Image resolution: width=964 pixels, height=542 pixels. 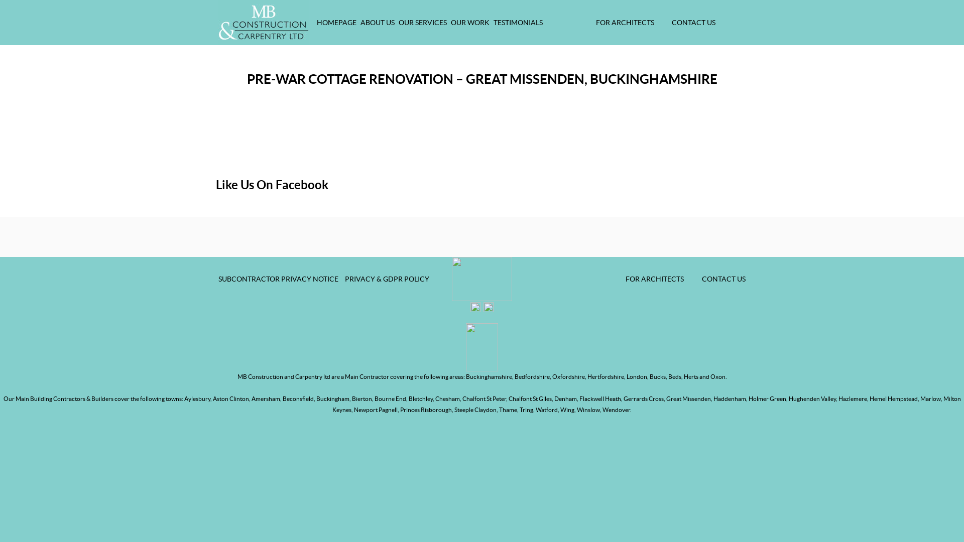 I want to click on TESTIMONIALS, so click(x=518, y=23).